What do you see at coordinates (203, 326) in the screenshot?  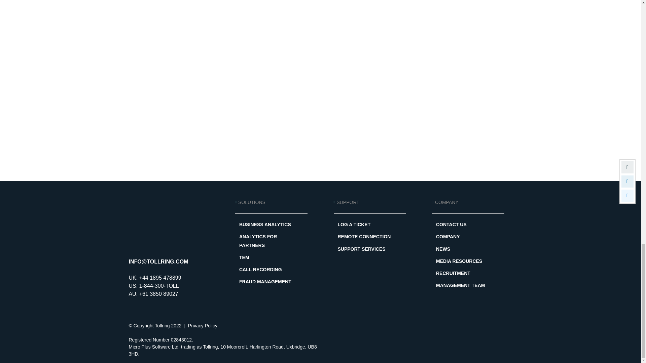 I see `Privacy Policy` at bounding box center [203, 326].